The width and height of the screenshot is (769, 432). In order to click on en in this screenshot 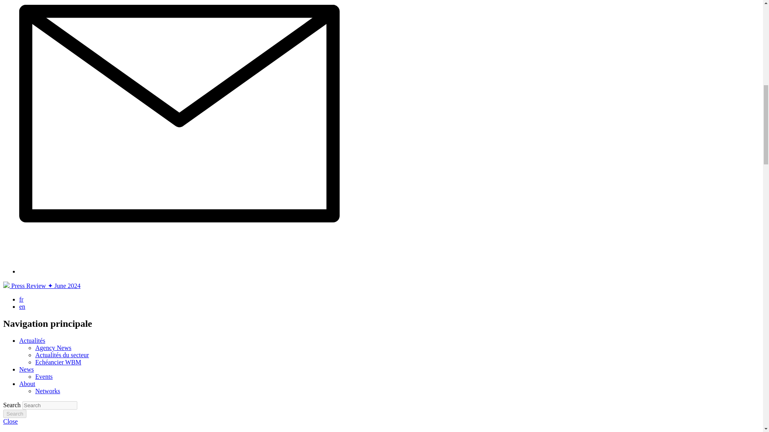, I will do `click(22, 306)`.